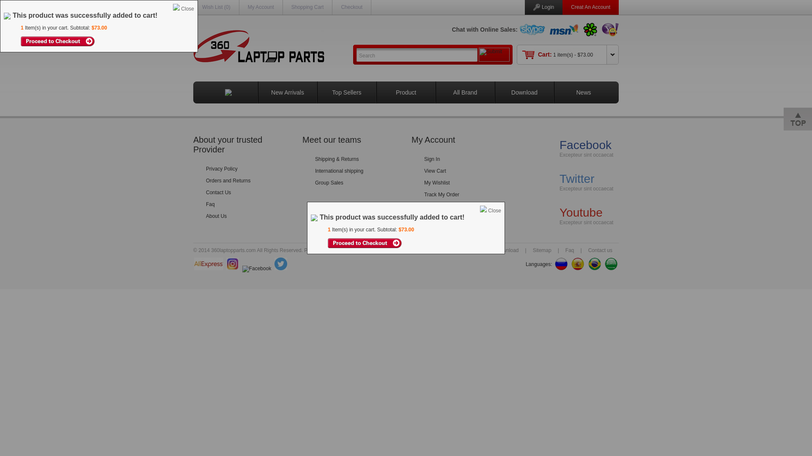 This screenshot has height=456, width=812. I want to click on Track My Order, so click(442, 195).